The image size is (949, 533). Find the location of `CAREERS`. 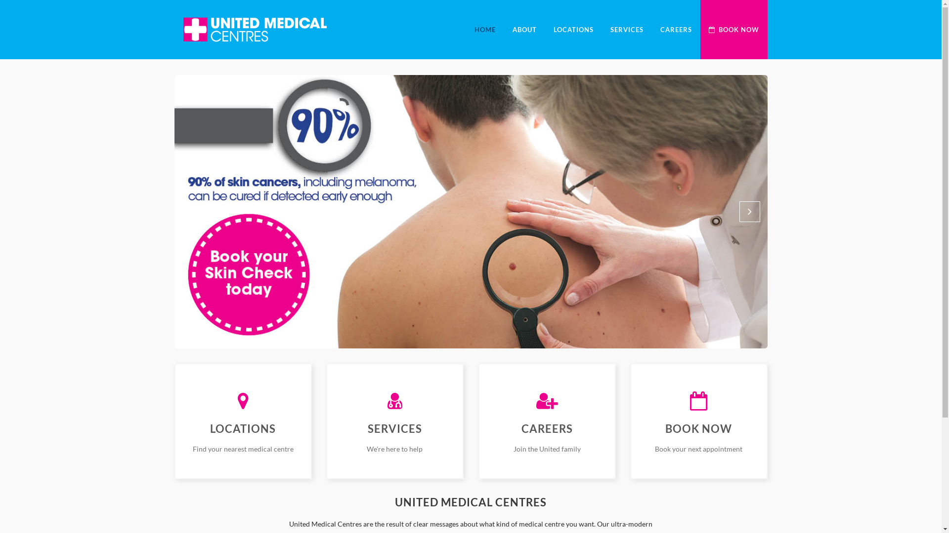

CAREERS is located at coordinates (676, 30).